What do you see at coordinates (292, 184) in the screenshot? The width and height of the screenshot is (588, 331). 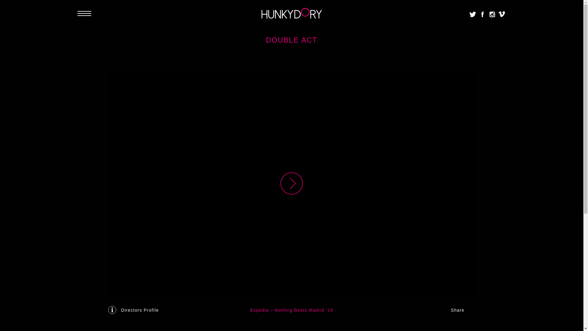 I see `Double Act` at bounding box center [292, 184].